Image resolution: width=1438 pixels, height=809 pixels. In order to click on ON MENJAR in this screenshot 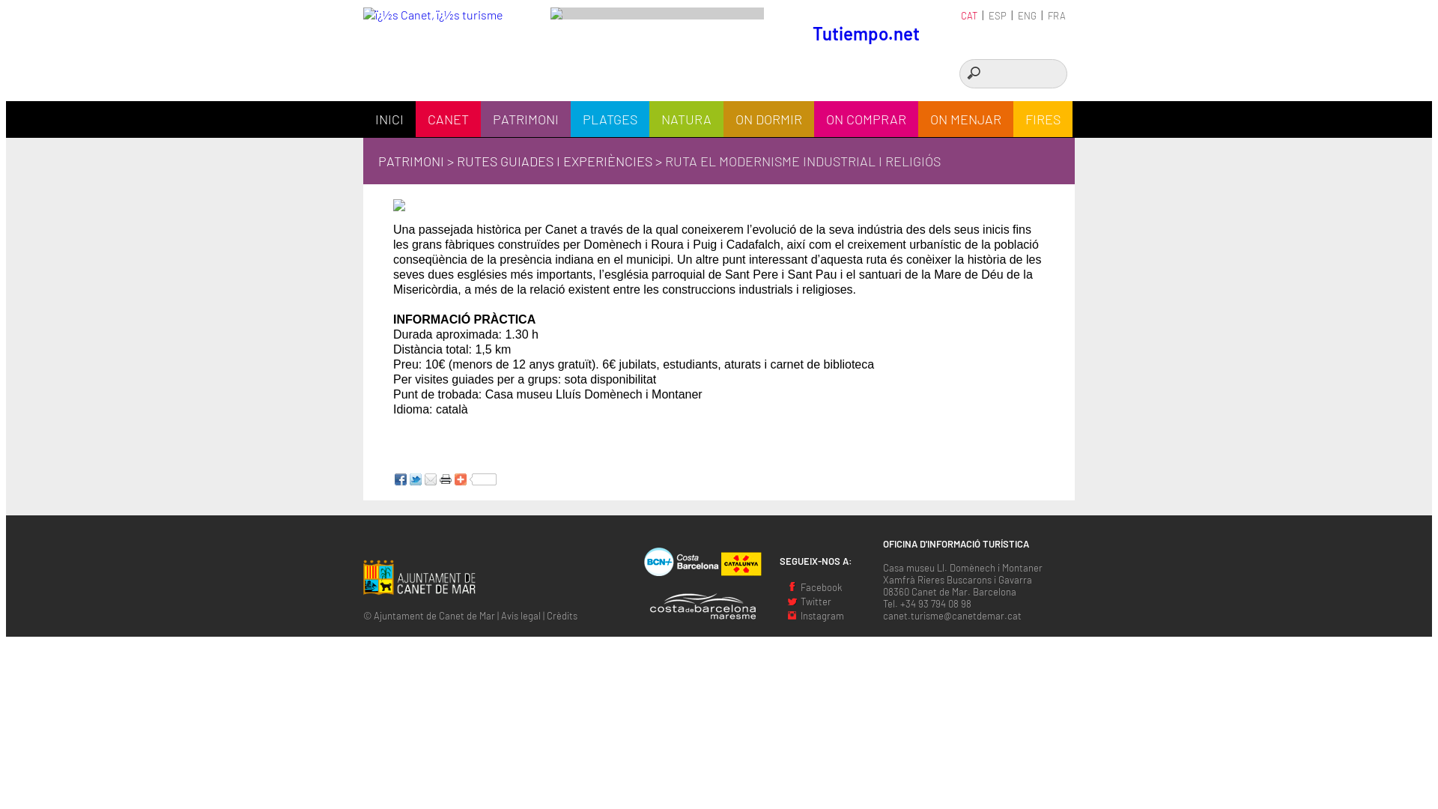, I will do `click(966, 119)`.